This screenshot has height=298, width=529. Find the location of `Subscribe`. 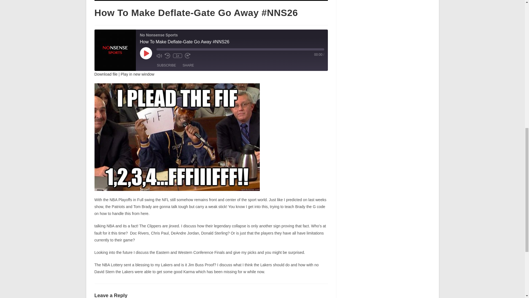

Subscribe is located at coordinates (166, 65).